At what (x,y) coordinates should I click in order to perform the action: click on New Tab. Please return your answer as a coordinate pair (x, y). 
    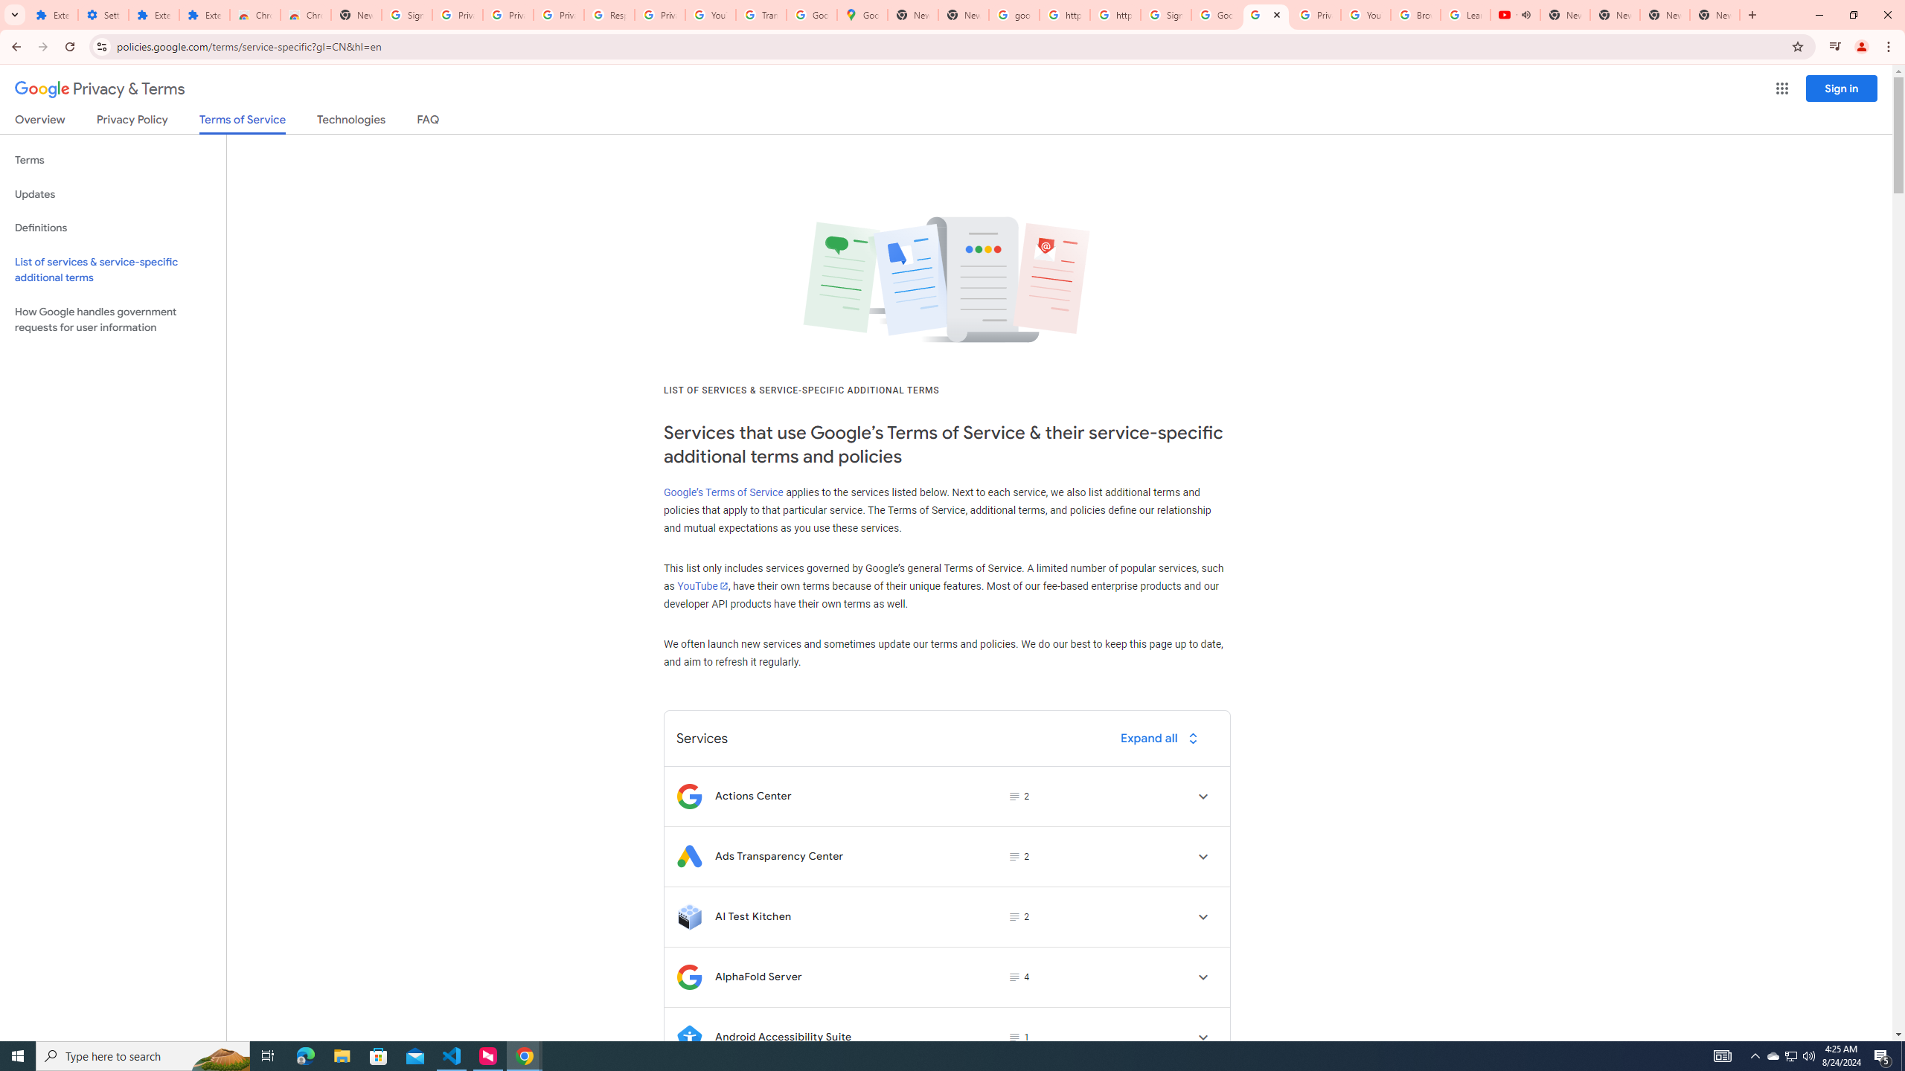
    Looking at the image, I should click on (1715, 15).